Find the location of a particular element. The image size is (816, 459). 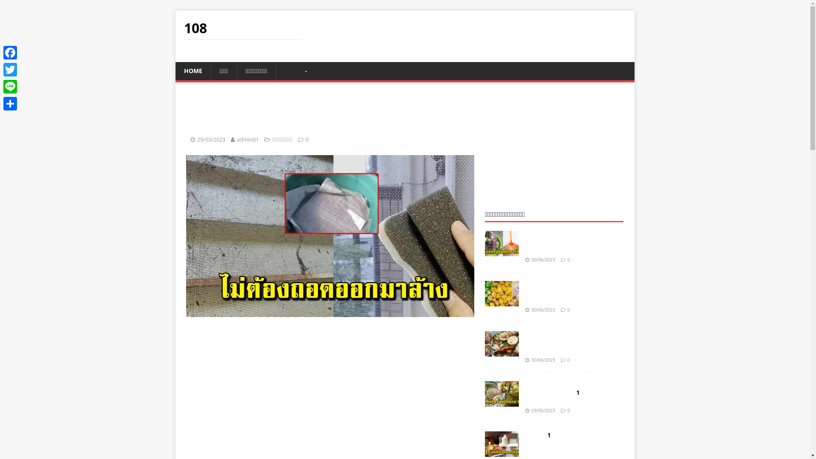

41852-fea is located at coordinates (330, 236).